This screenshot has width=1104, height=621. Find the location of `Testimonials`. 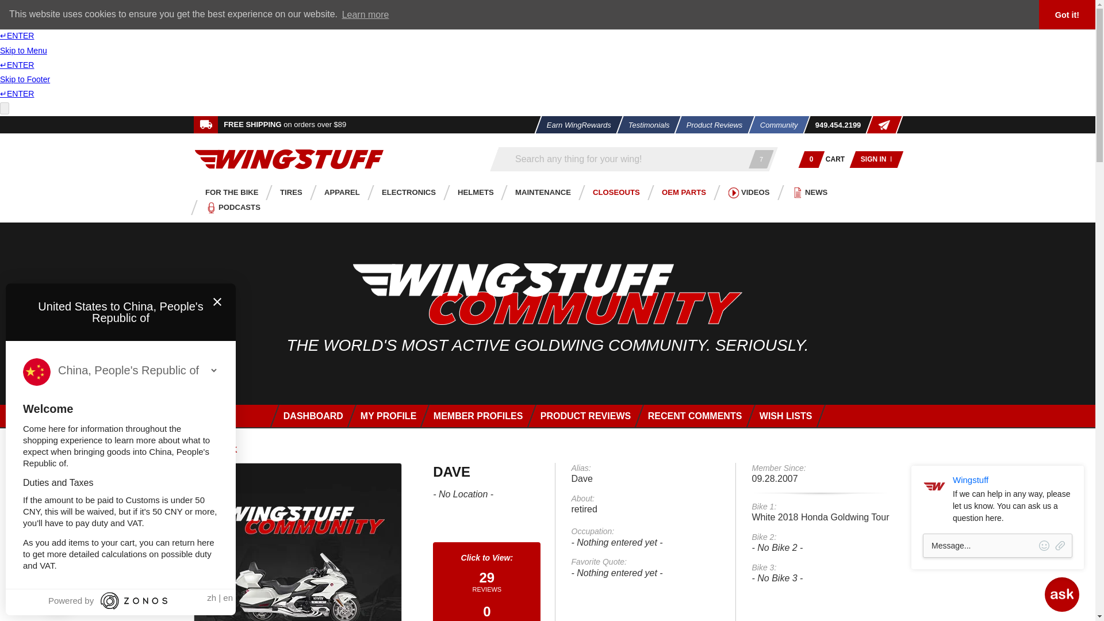

Testimonials is located at coordinates (645, 124).